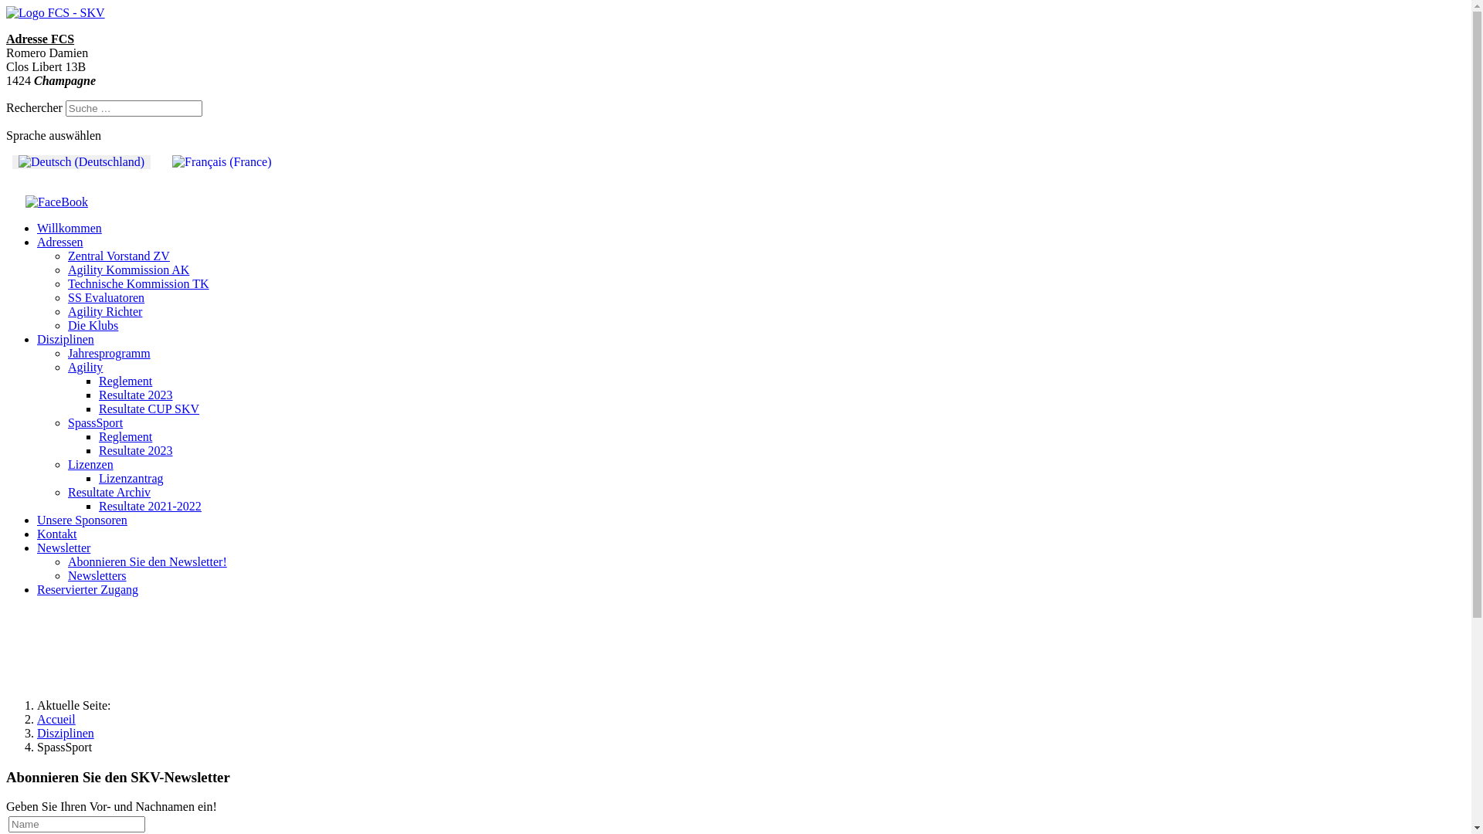 Image resolution: width=1483 pixels, height=834 pixels. I want to click on Zentral Vorstand ZV, so click(119, 256).